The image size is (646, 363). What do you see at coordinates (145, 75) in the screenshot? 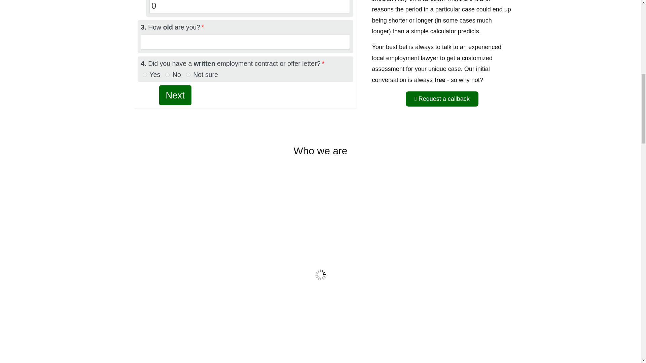
I see `1` at bounding box center [145, 75].